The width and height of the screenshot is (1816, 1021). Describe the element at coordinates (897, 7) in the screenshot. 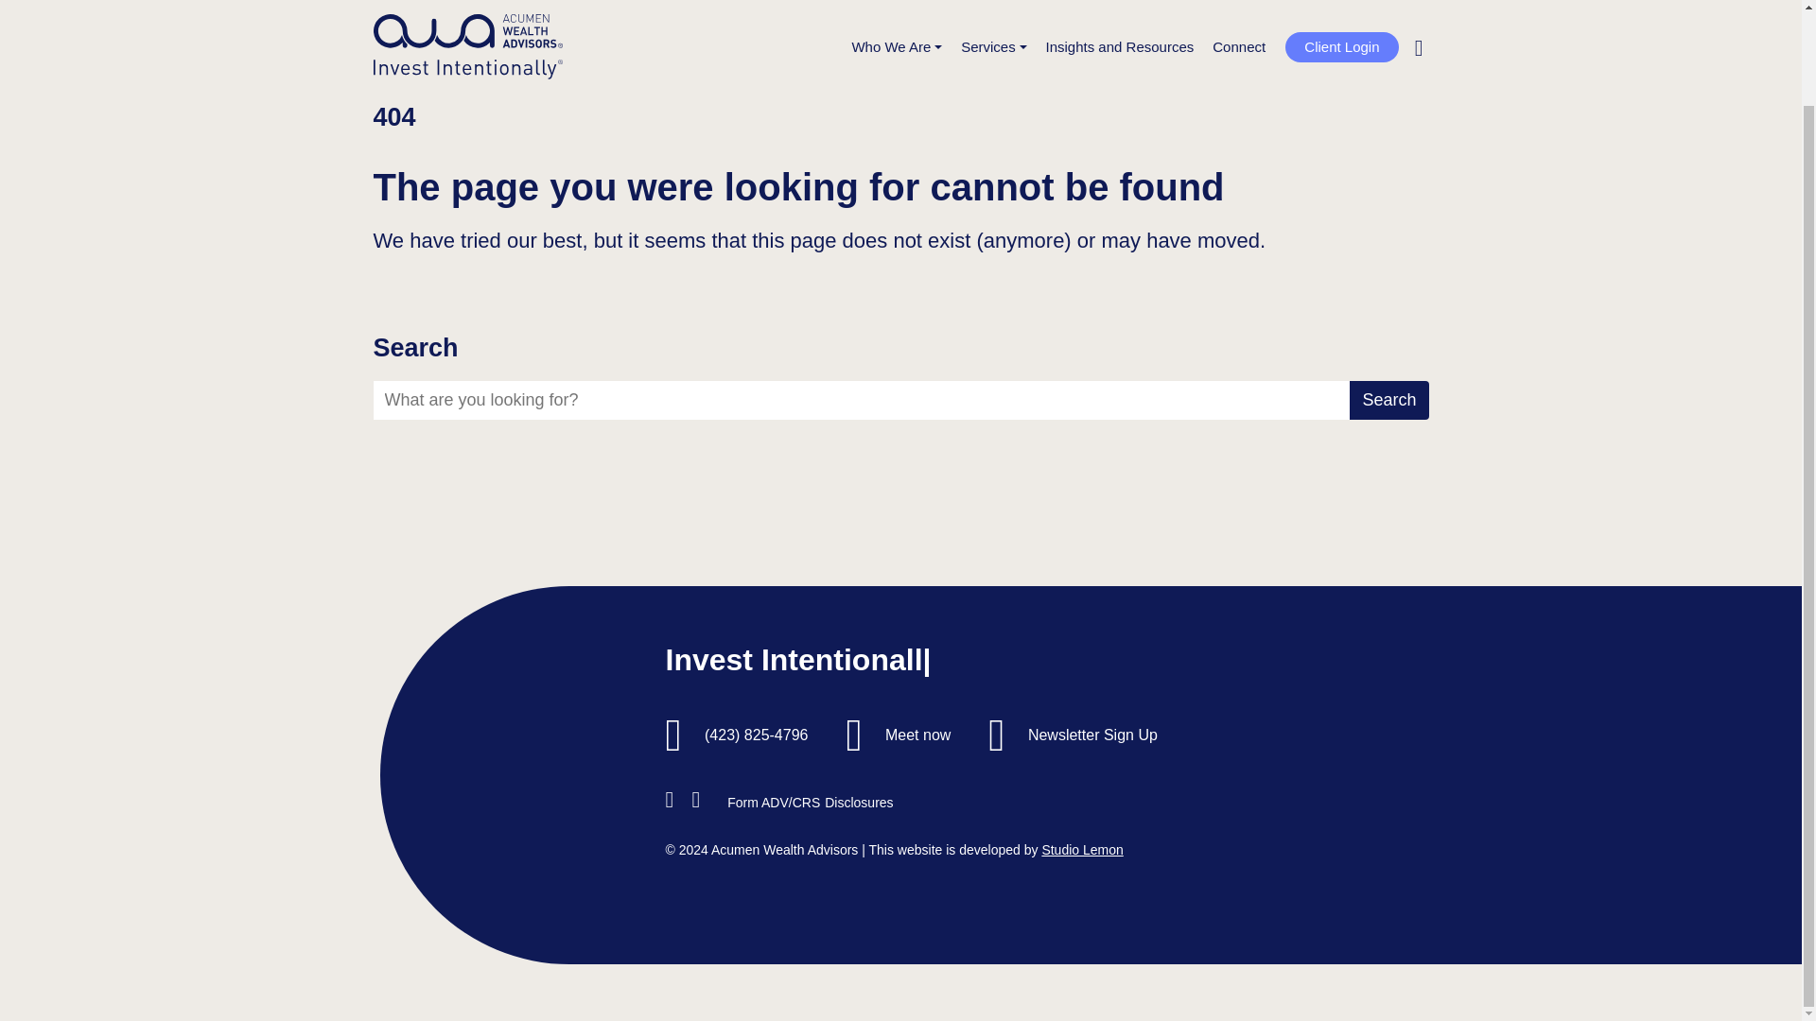

I see `Who We Are` at that location.